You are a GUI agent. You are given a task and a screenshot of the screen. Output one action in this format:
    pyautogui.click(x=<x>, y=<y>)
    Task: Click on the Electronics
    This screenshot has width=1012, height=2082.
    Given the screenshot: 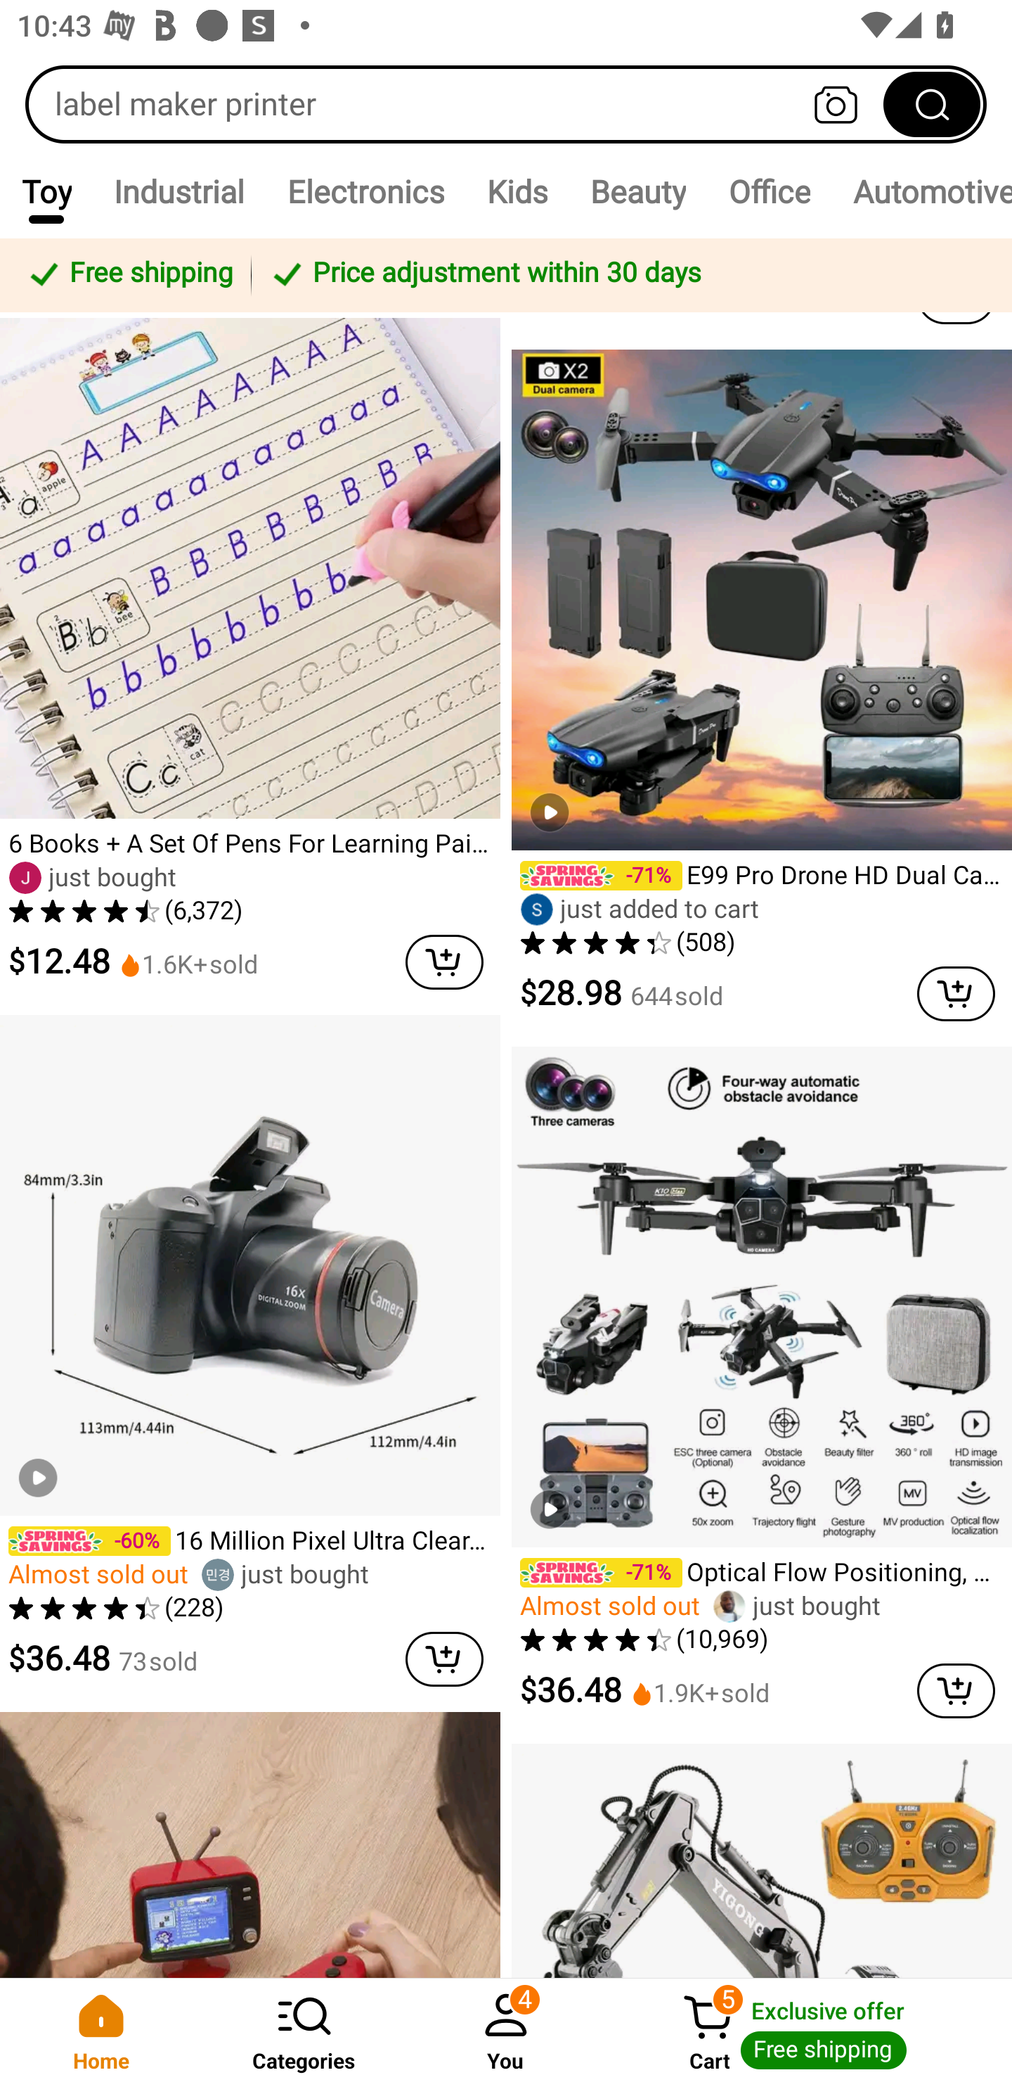 What is the action you would take?
    pyautogui.click(x=365, y=191)
    